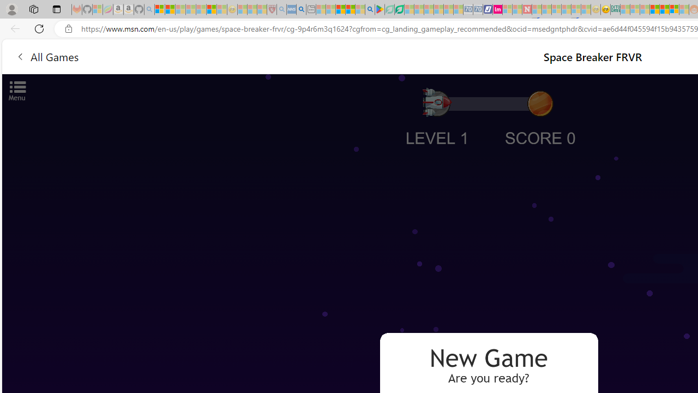 Image resolution: width=698 pixels, height=393 pixels. I want to click on google - Search, so click(370, 10).